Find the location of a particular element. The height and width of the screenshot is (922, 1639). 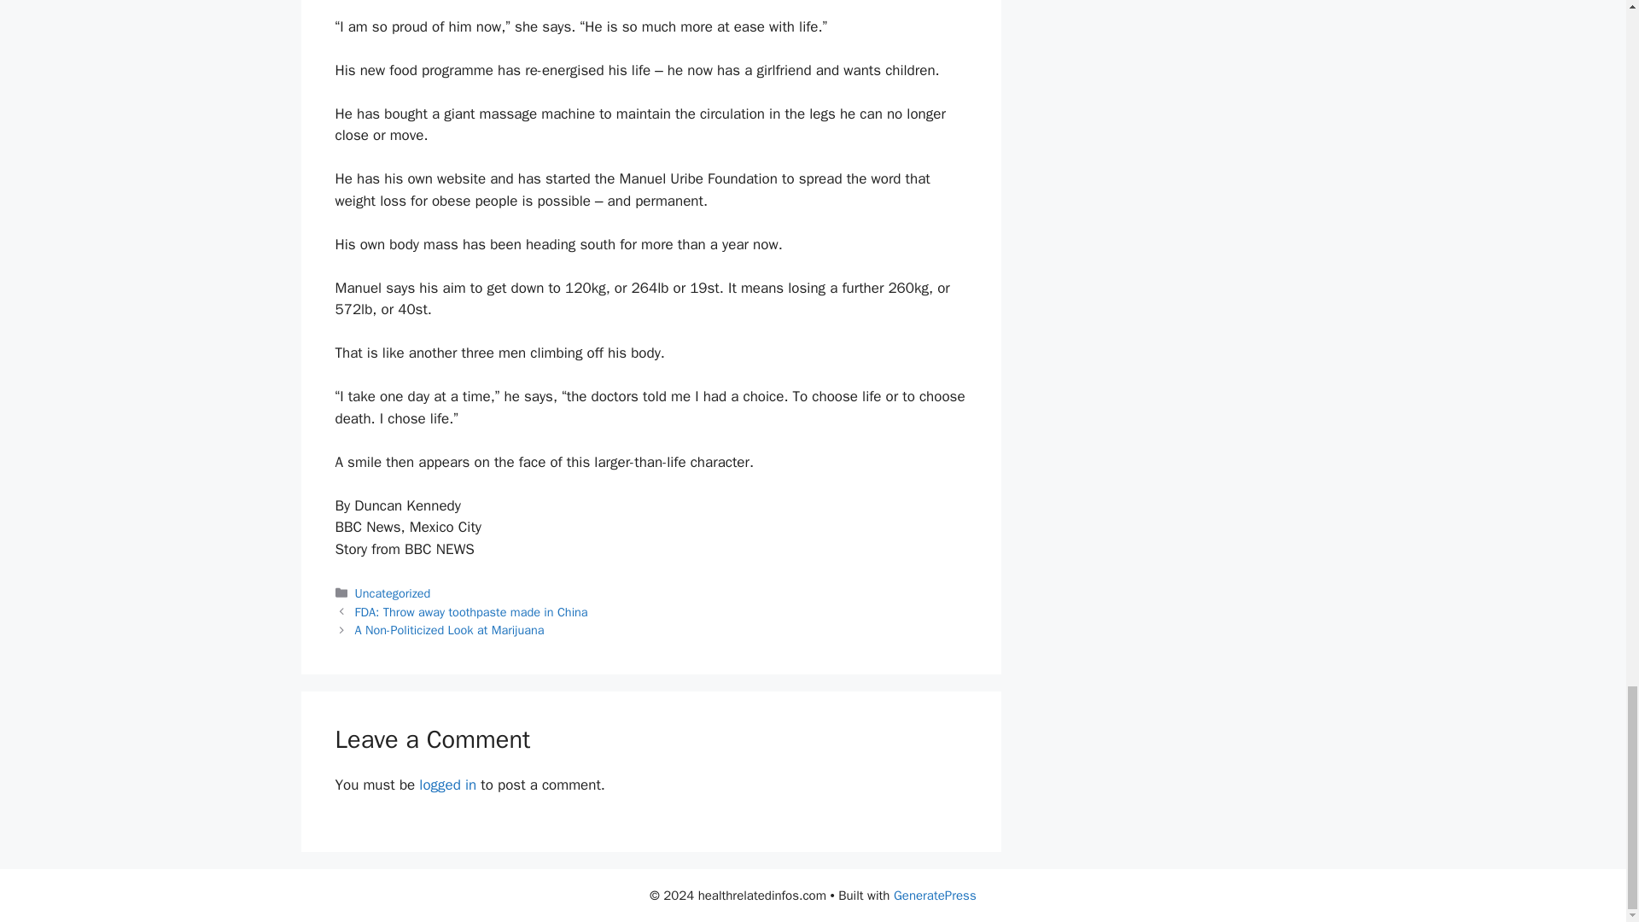

A Non-Politicized Look at Marijuana is located at coordinates (449, 630).